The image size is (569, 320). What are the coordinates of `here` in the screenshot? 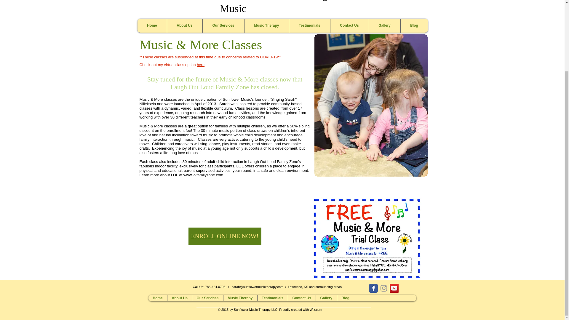 It's located at (200, 65).